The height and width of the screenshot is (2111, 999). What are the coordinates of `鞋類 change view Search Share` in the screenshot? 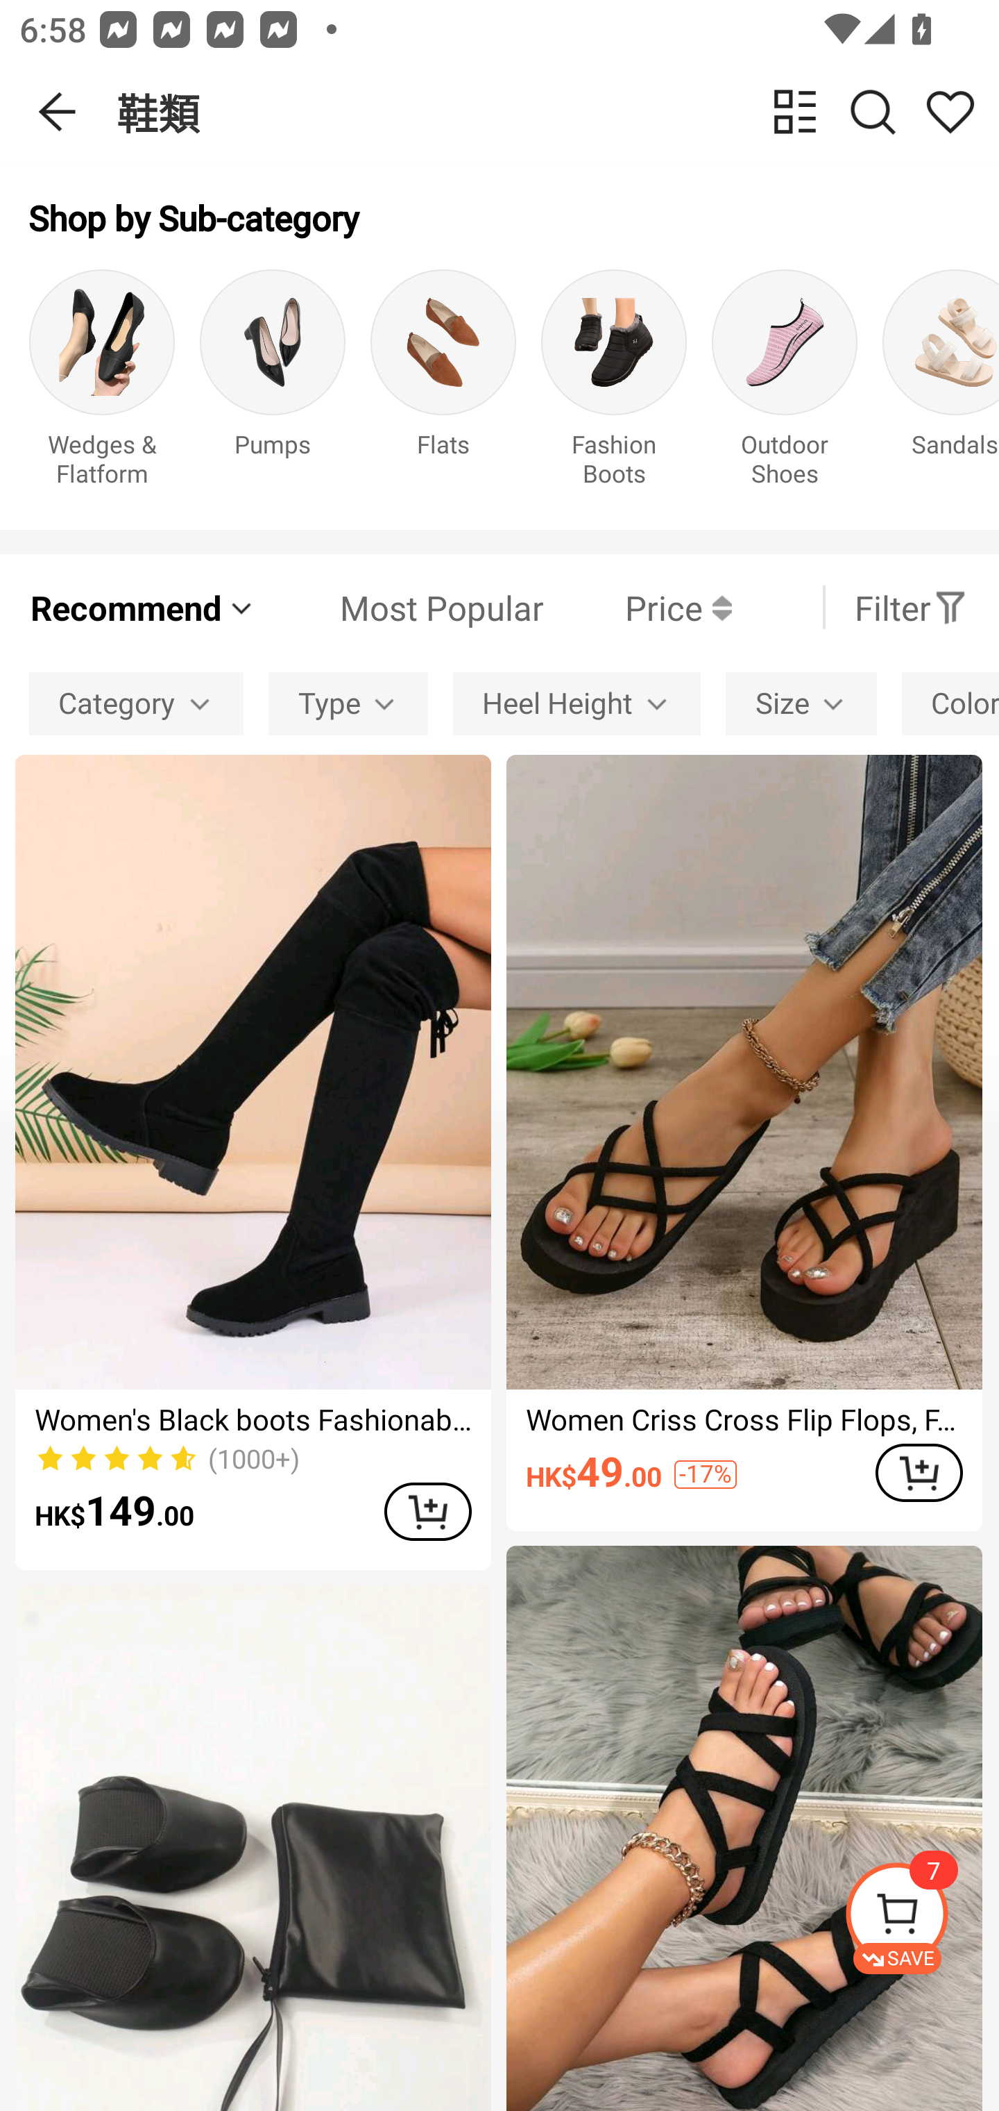 It's located at (558, 112).